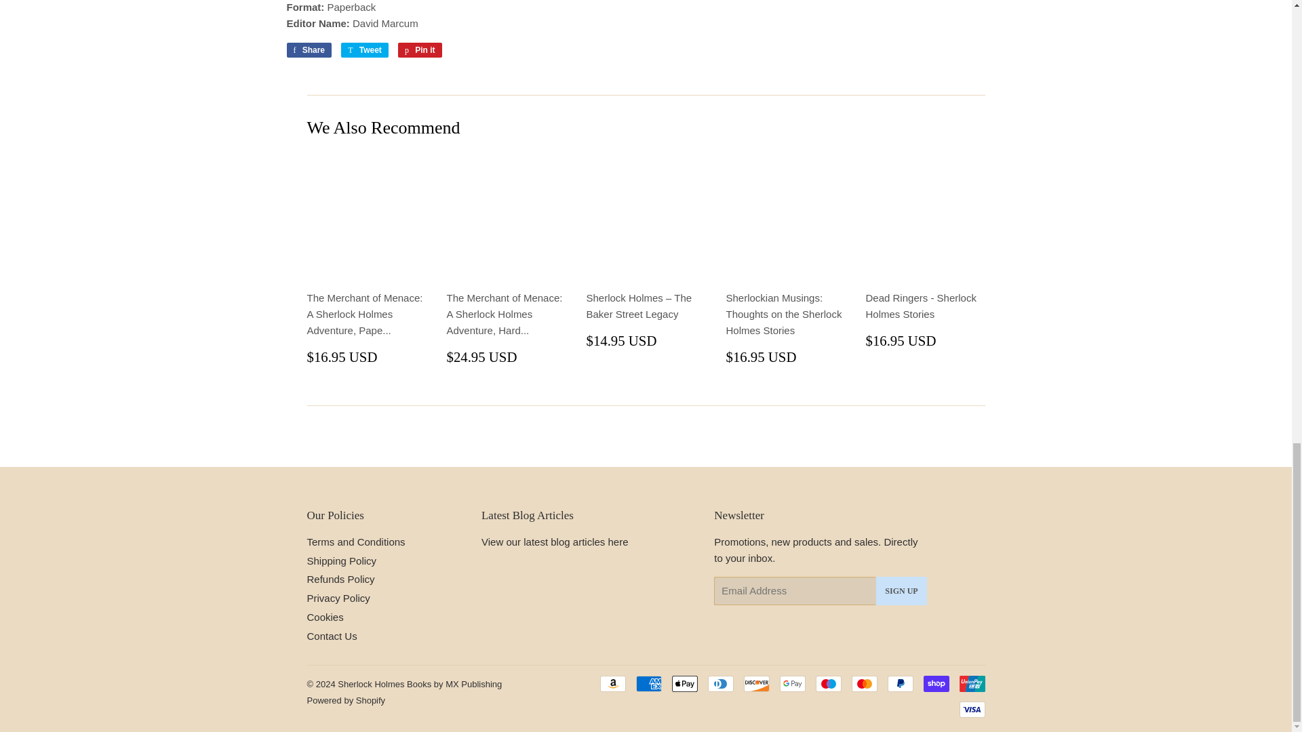 This screenshot has height=732, width=1302. Describe the element at coordinates (971, 709) in the screenshot. I see `Visa` at that location.